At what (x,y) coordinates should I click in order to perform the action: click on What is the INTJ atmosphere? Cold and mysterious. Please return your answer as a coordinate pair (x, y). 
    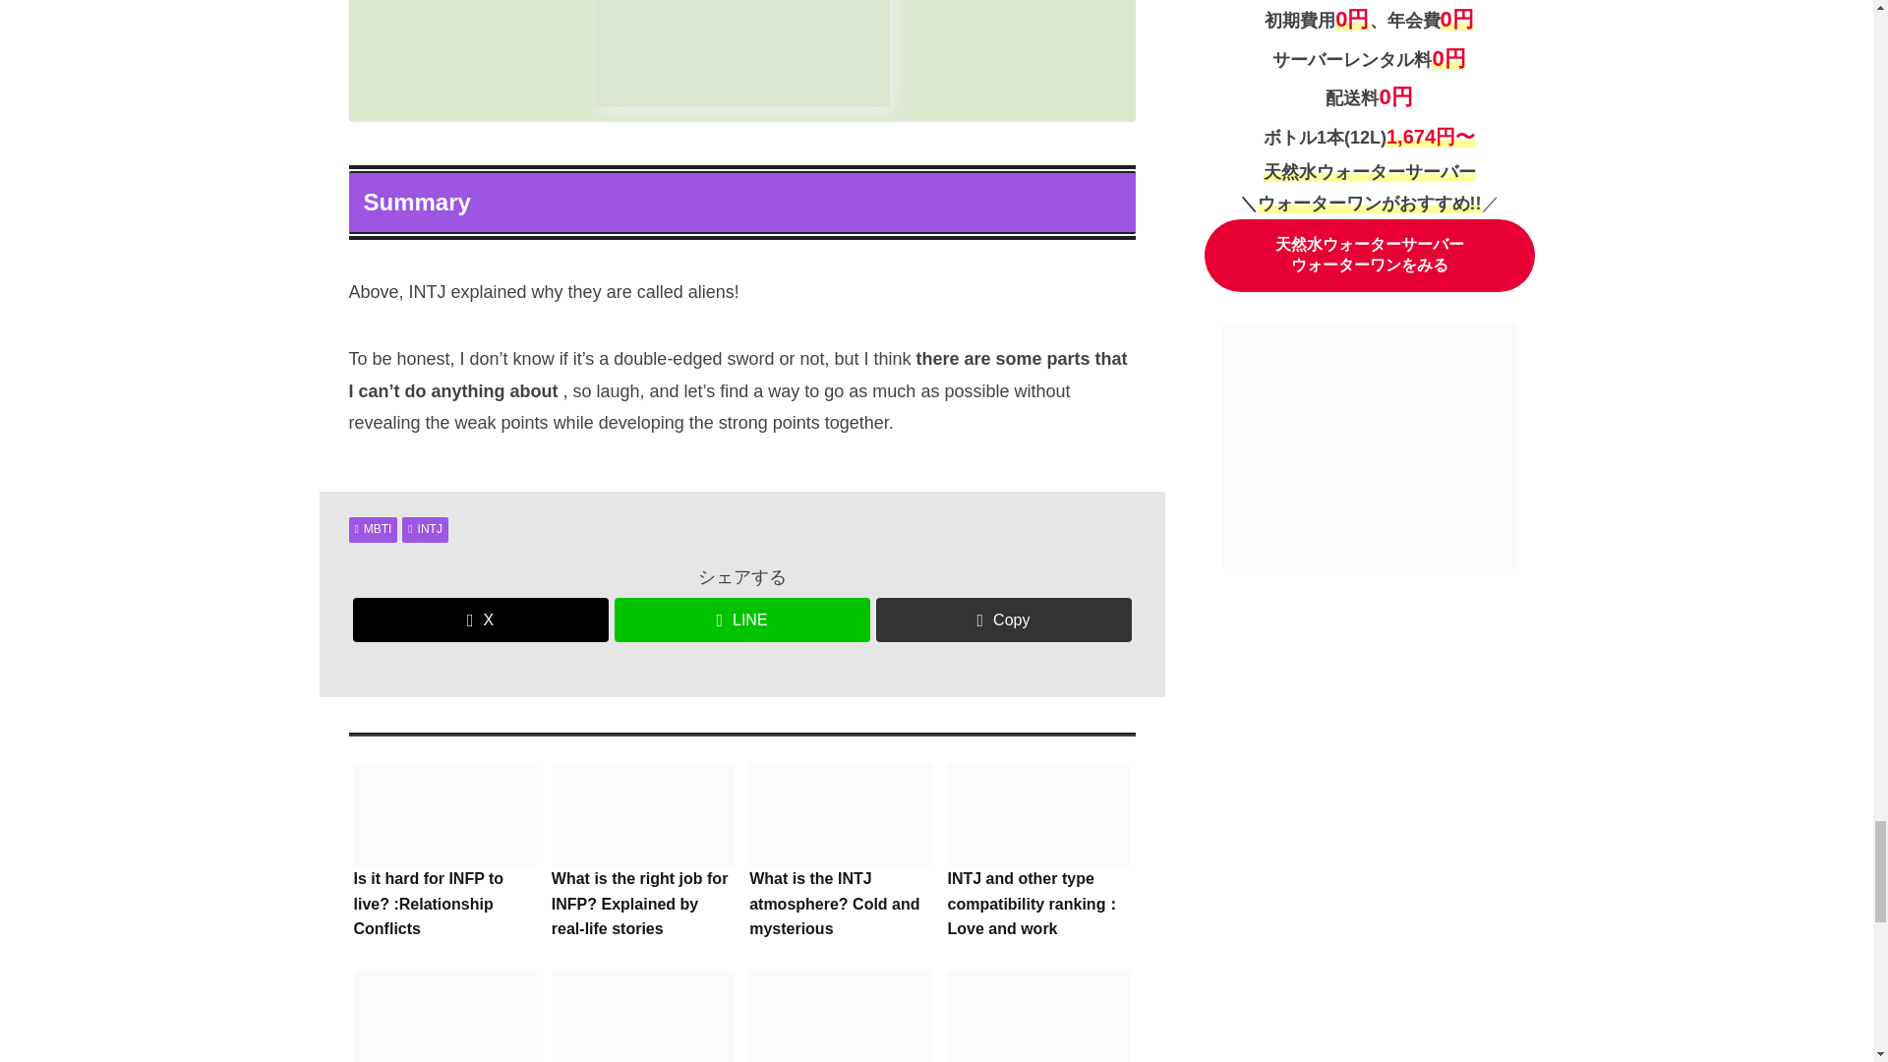
    Looking at the image, I should click on (840, 854).